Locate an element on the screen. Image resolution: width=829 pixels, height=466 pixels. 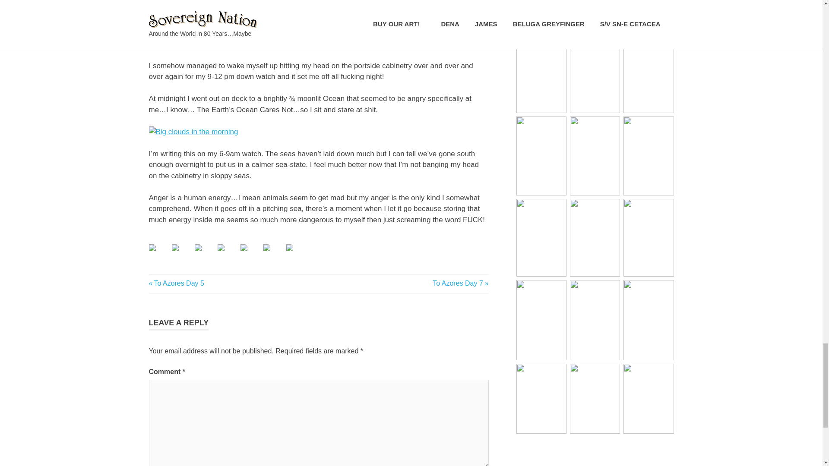
Share on Reddit is located at coordinates (228, 255).